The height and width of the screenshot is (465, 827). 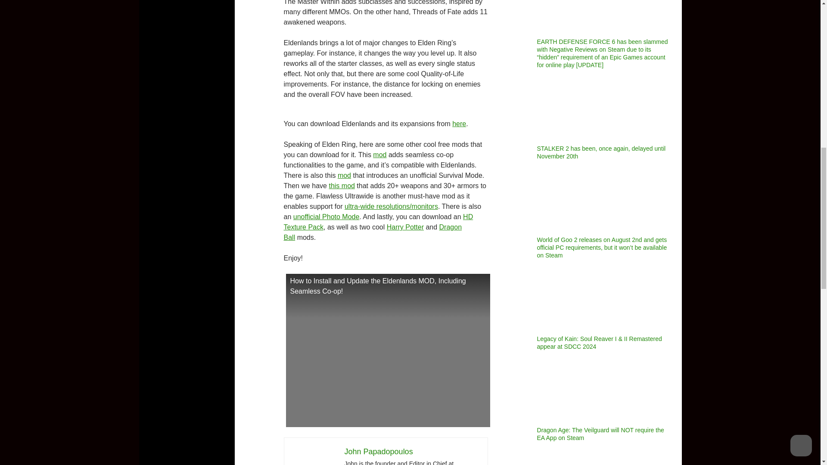 I want to click on unofficial Photo Mode, so click(x=326, y=216).